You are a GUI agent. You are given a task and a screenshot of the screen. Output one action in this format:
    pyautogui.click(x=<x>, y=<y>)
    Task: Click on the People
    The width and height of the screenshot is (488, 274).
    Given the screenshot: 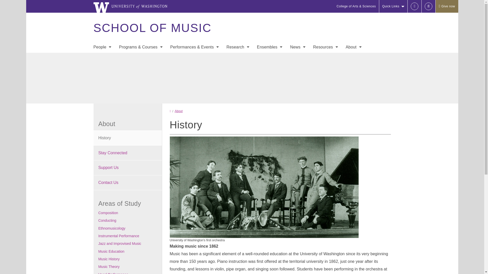 What is the action you would take?
    pyautogui.click(x=102, y=47)
    